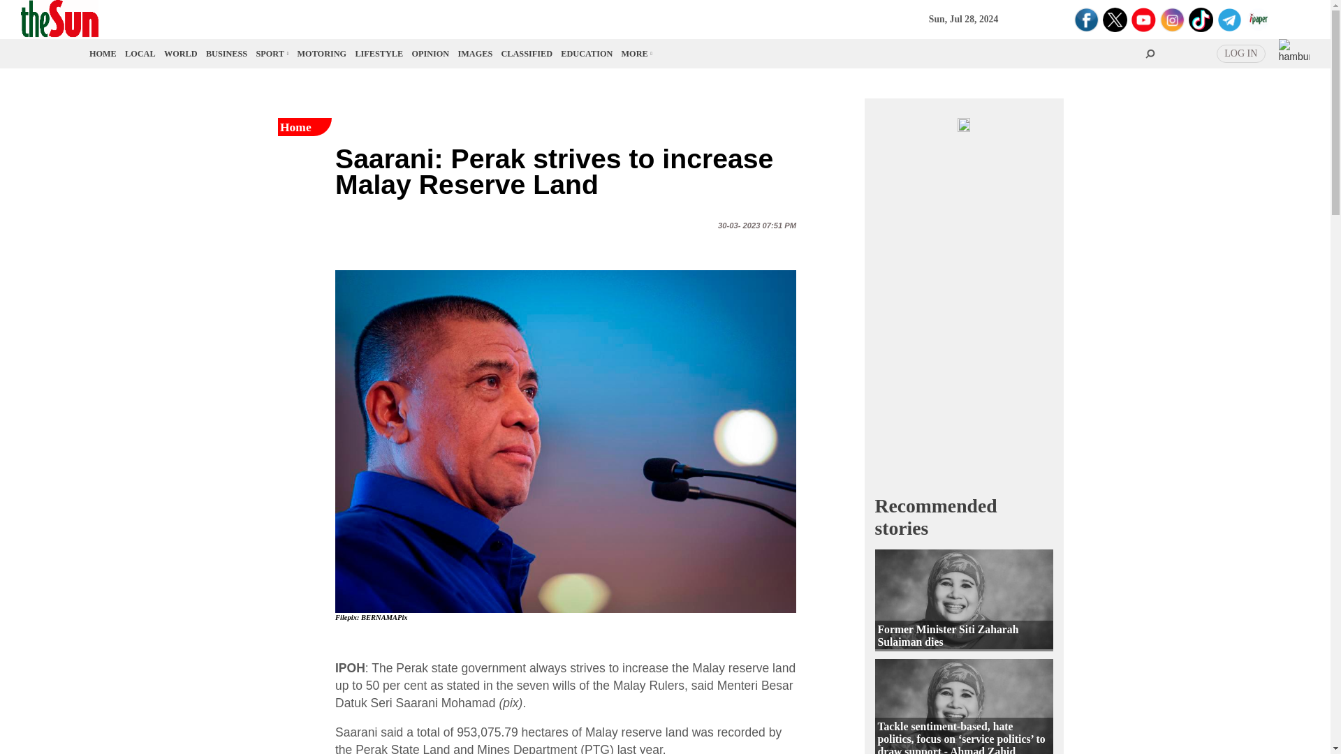 This screenshot has height=754, width=1341. Describe the element at coordinates (180, 53) in the screenshot. I see `WORLD` at that location.